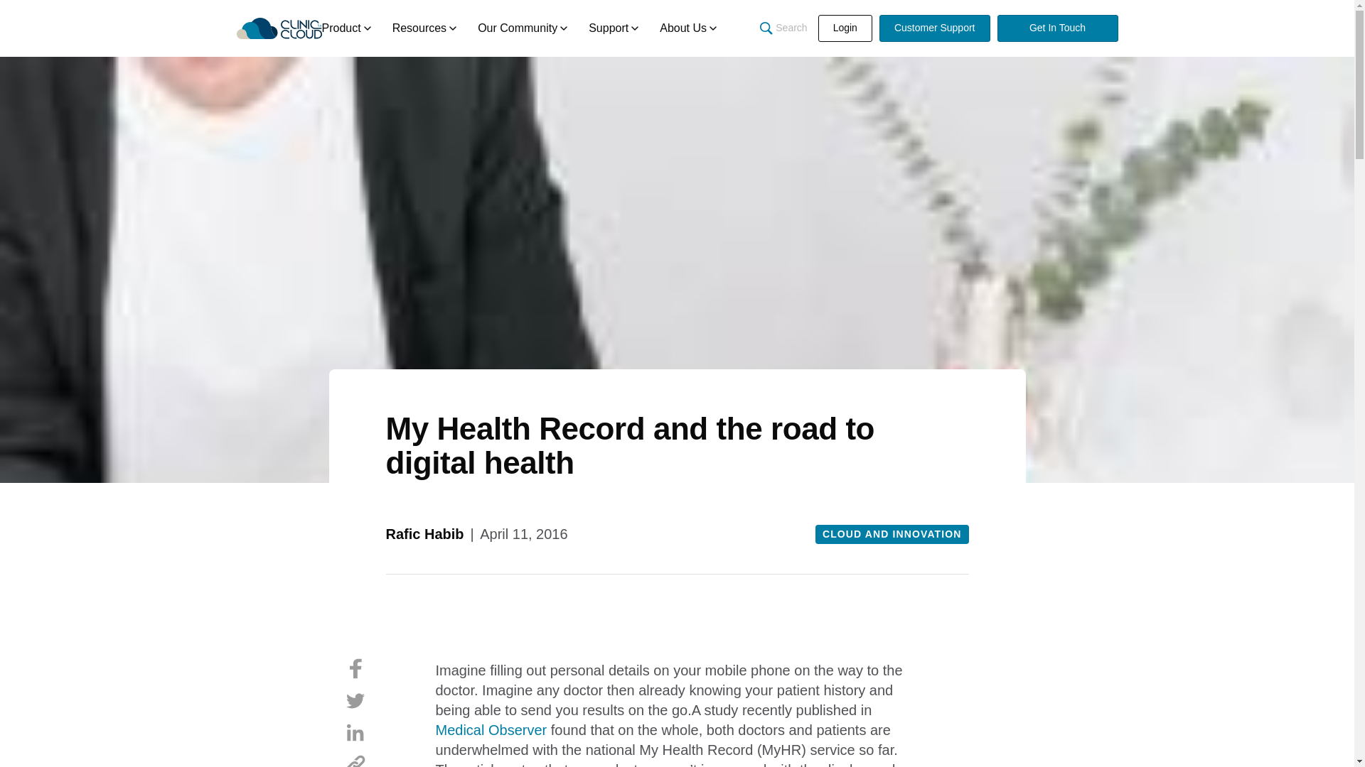 The width and height of the screenshot is (1365, 767). Describe the element at coordinates (613, 28) in the screenshot. I see `Support` at that location.